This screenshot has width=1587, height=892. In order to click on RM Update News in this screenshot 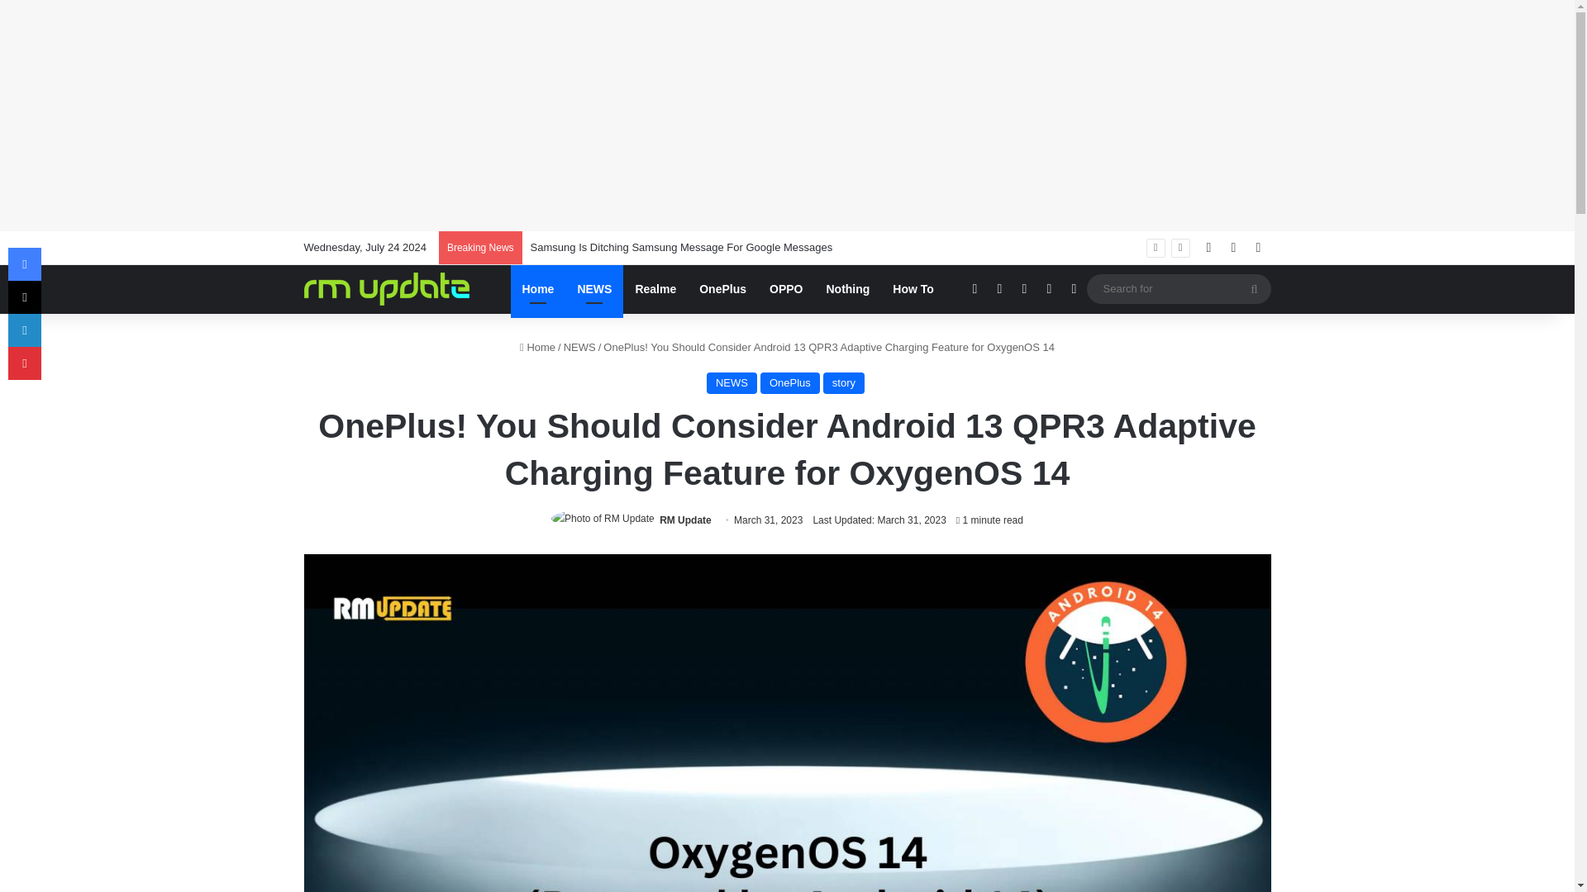, I will do `click(387, 289)`.